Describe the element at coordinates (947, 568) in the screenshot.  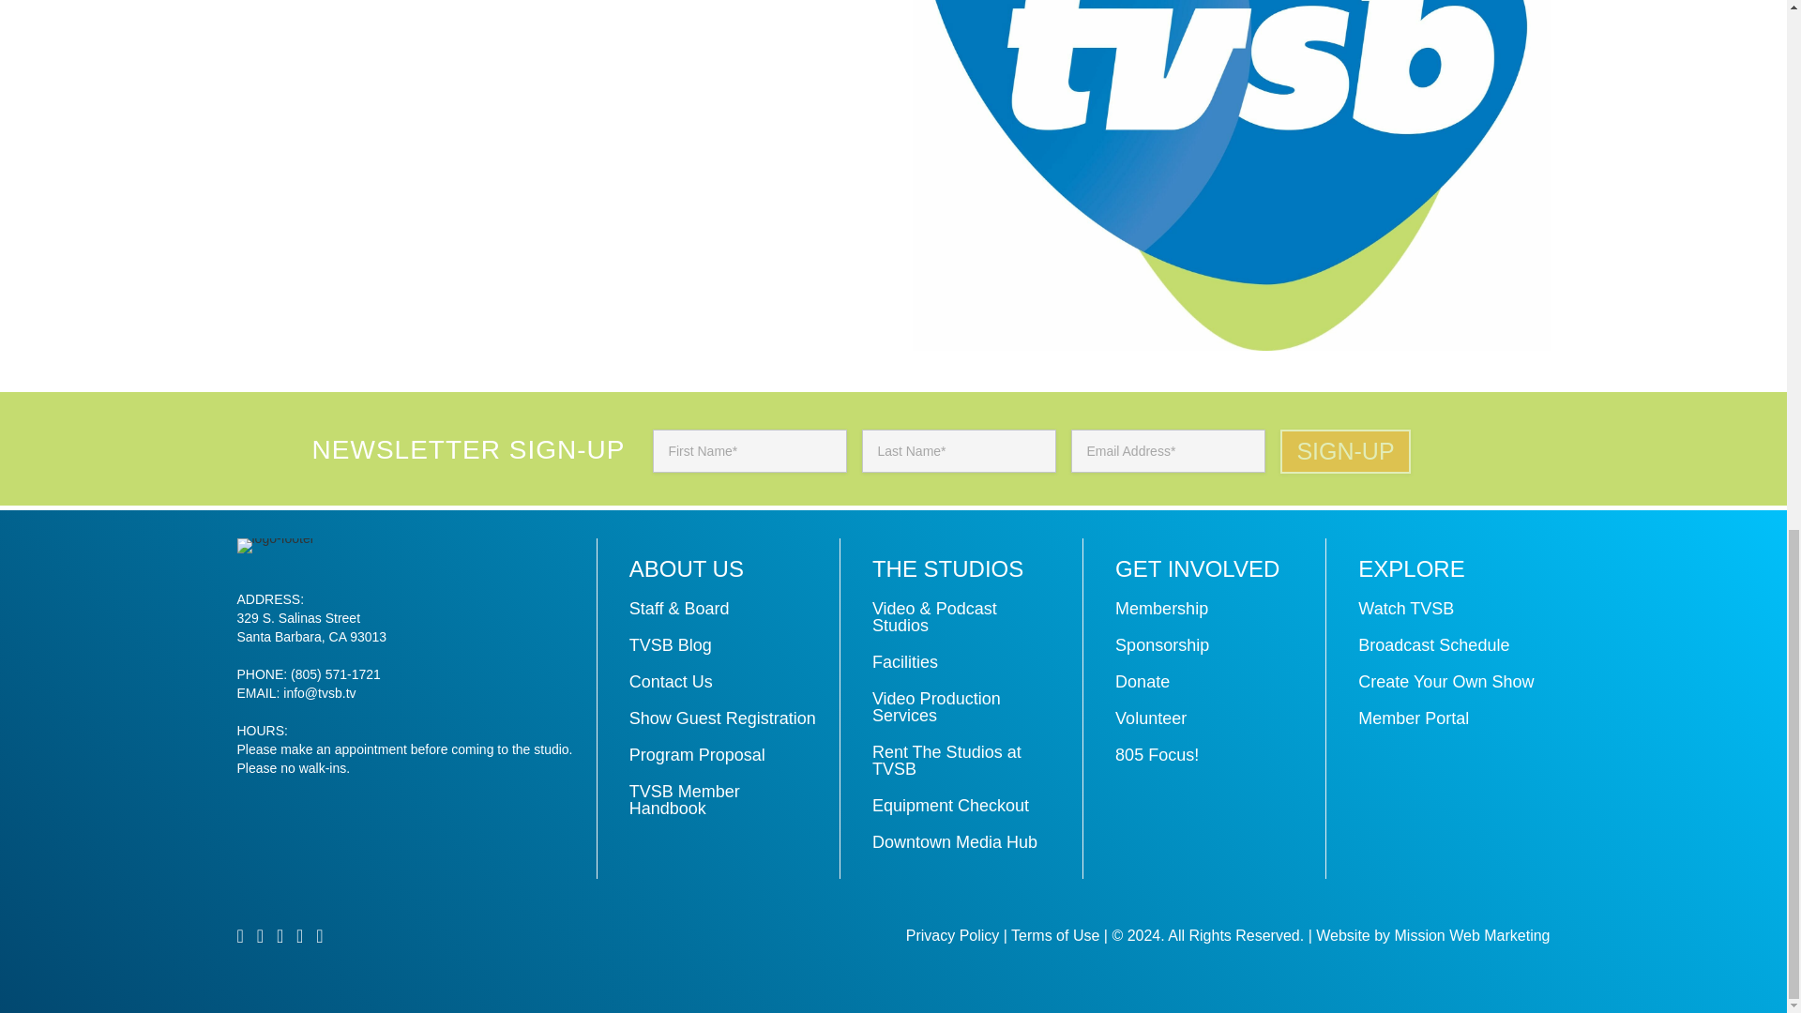
I see `The Studios` at that location.